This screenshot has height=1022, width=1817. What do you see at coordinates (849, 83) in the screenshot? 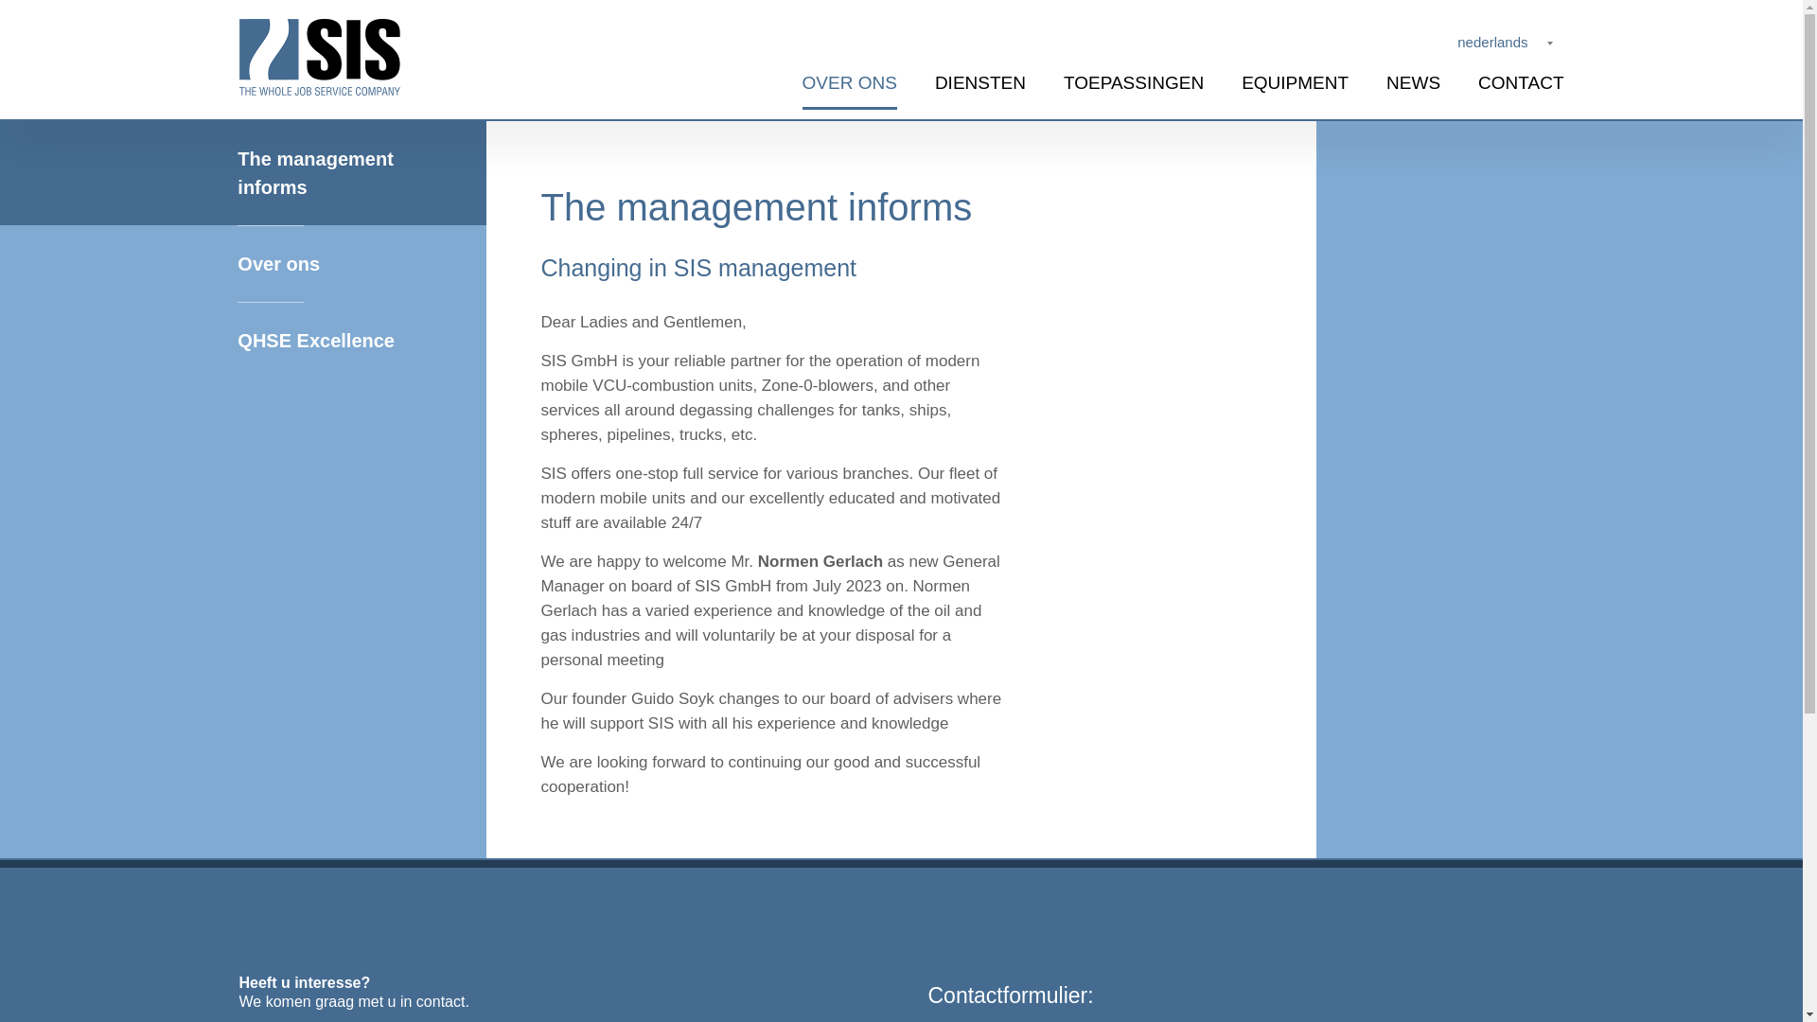
I see `OVER ONS` at bounding box center [849, 83].